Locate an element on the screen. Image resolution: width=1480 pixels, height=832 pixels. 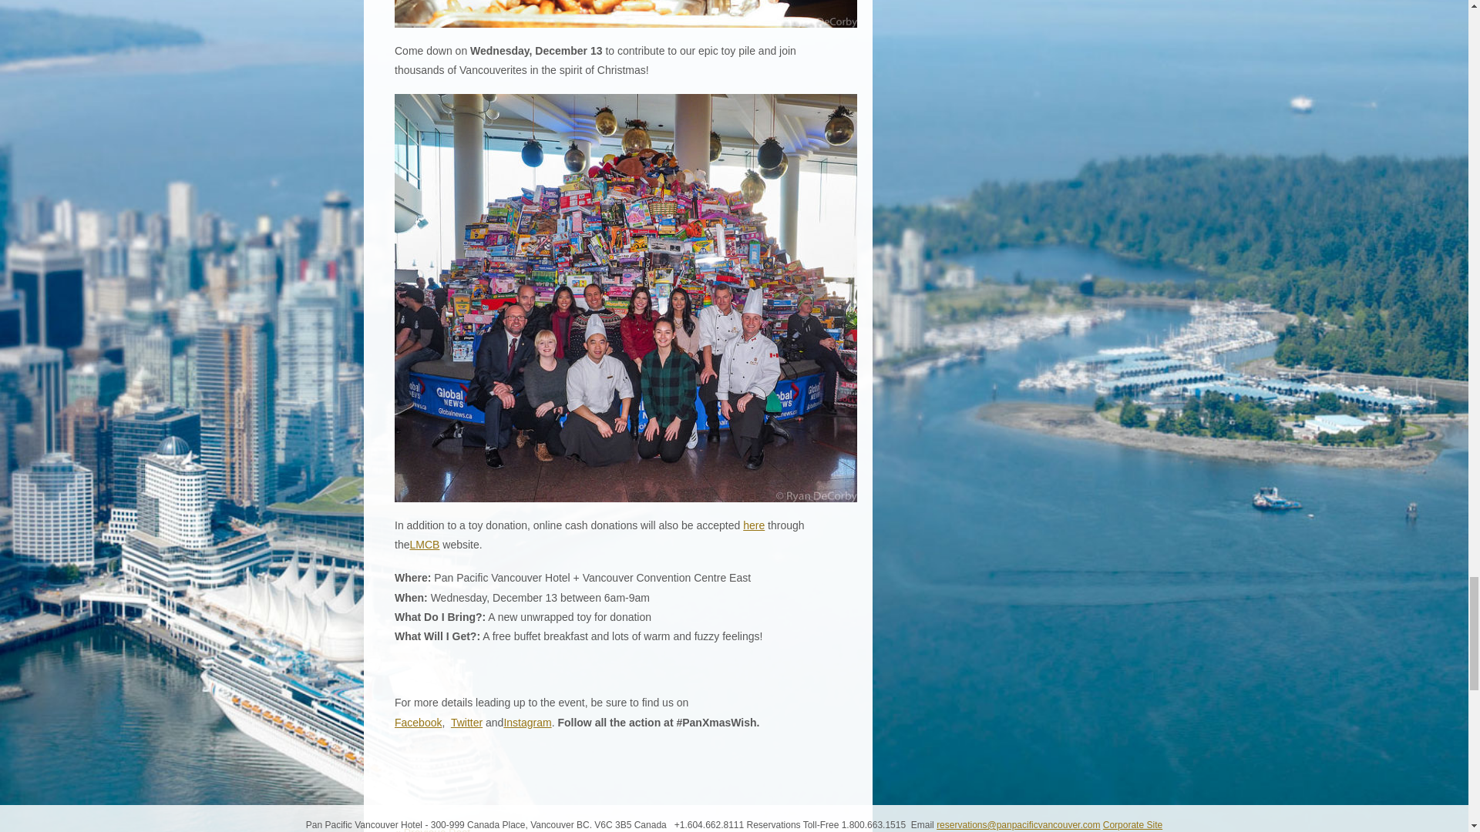
Twitter is located at coordinates (466, 723).